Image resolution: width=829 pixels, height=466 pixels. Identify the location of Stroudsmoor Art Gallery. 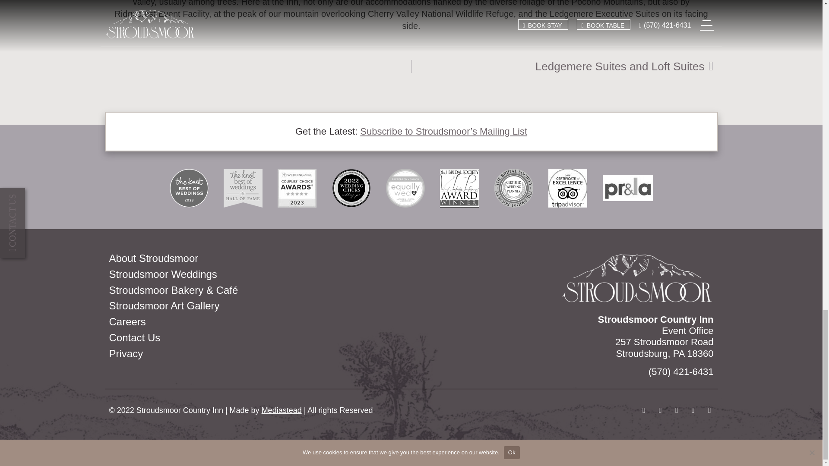
(257, 274).